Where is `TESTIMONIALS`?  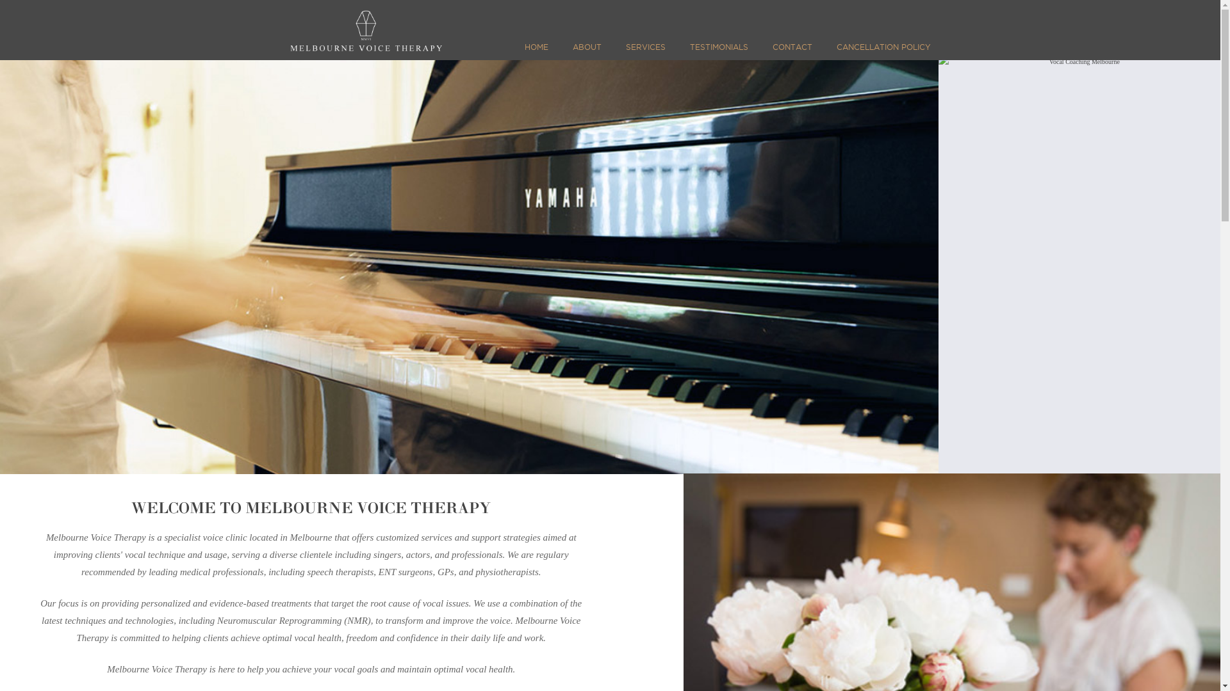 TESTIMONIALS is located at coordinates (719, 52).